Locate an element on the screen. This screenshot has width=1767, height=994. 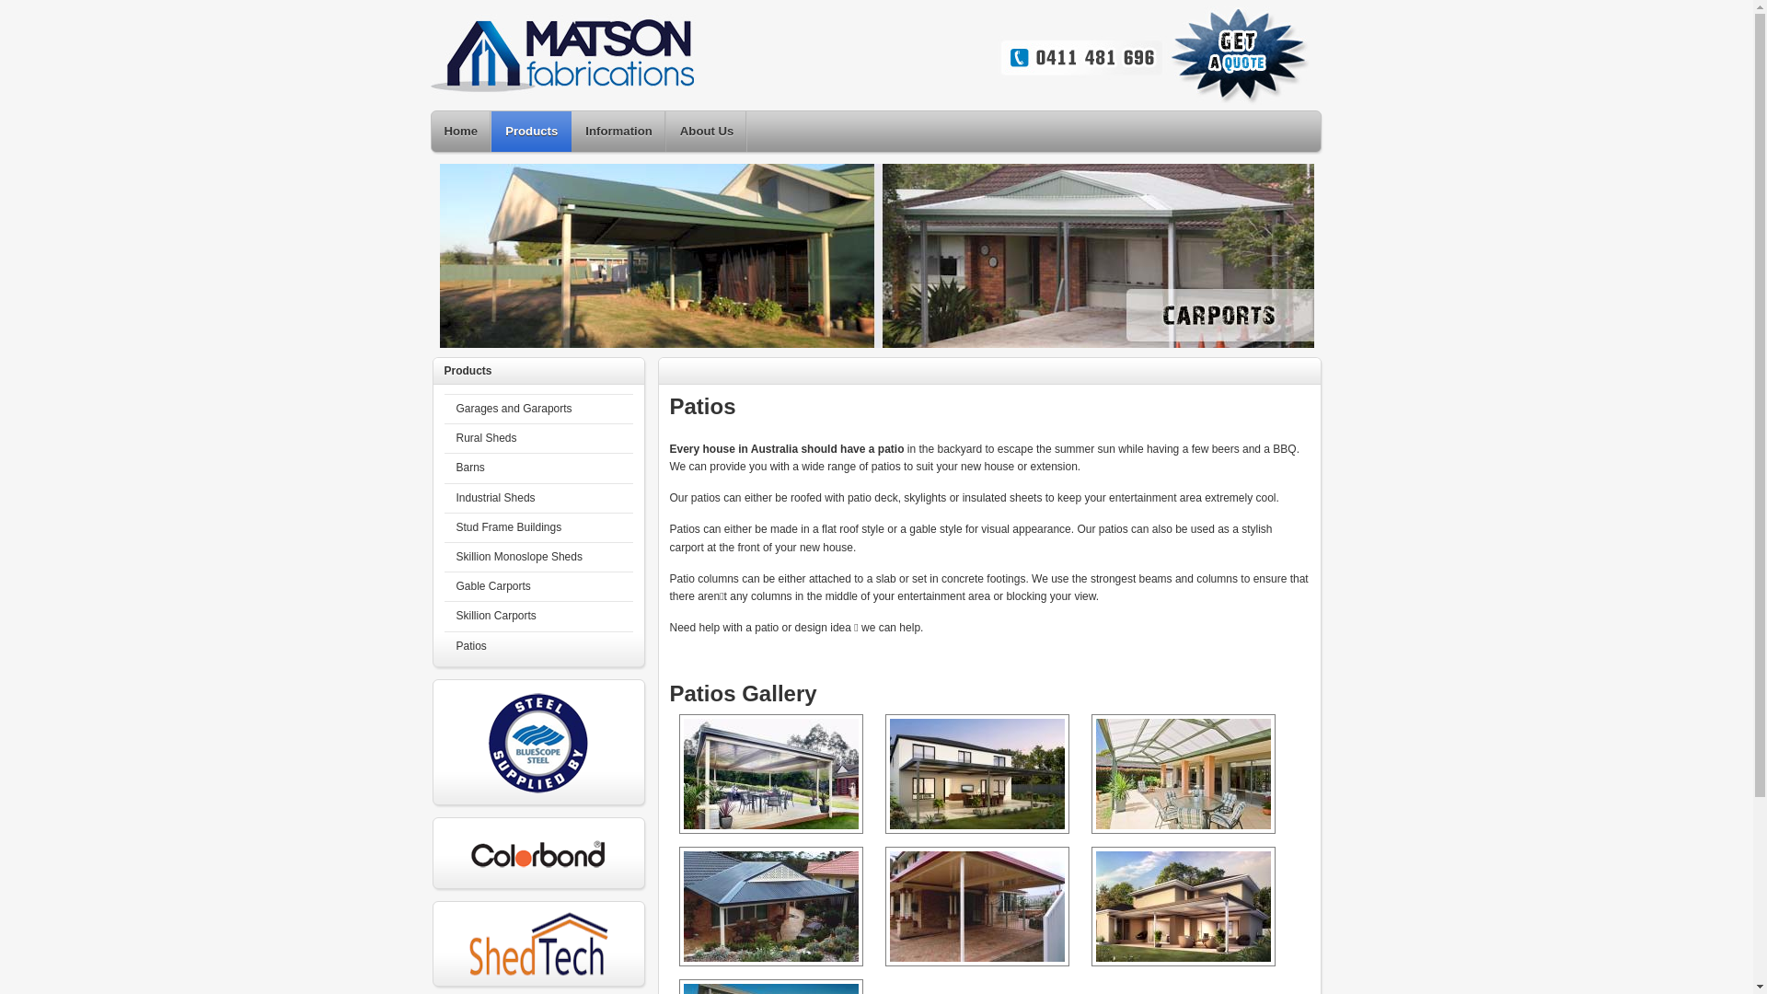
Skillion Monoslope Sheds is located at coordinates (537, 558).